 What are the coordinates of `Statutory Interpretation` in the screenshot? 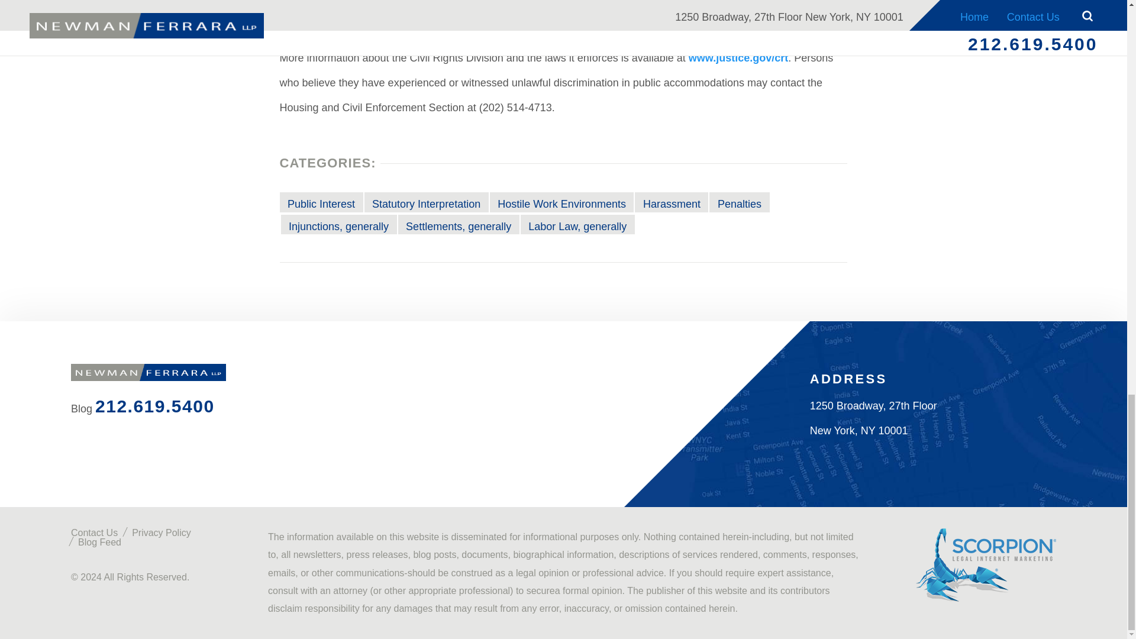 It's located at (426, 202).